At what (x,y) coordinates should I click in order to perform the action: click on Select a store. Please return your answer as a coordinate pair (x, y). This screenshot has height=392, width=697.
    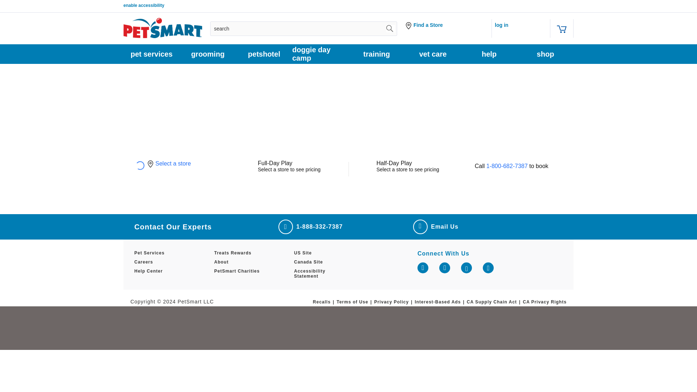
    Looking at the image, I should click on (173, 163).